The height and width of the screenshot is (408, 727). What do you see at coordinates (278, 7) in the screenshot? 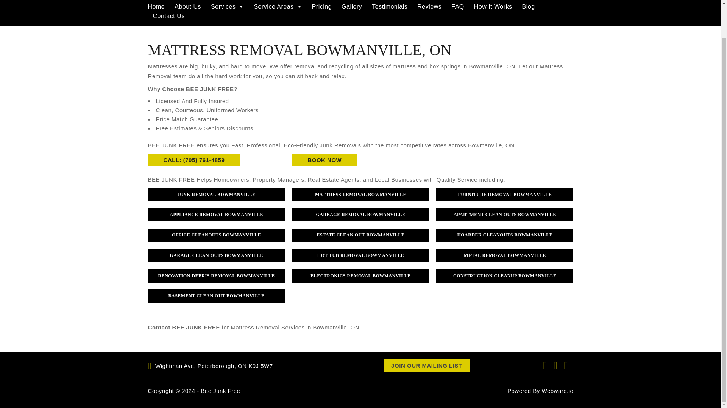
I see `Service Areas` at bounding box center [278, 7].